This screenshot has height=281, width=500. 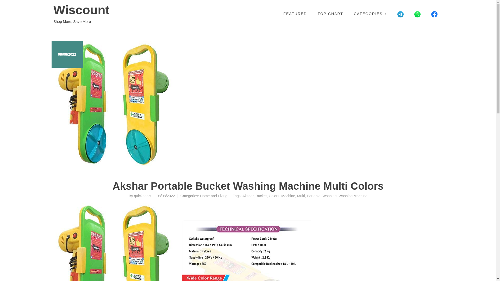 I want to click on FEATURED, so click(x=295, y=14).